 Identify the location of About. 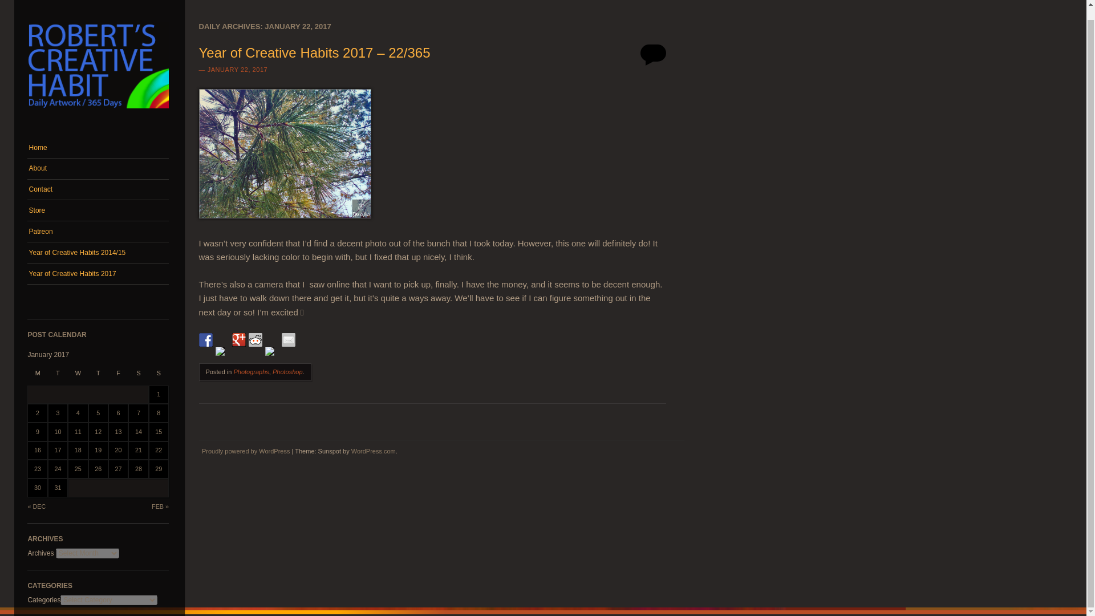
(98, 169).